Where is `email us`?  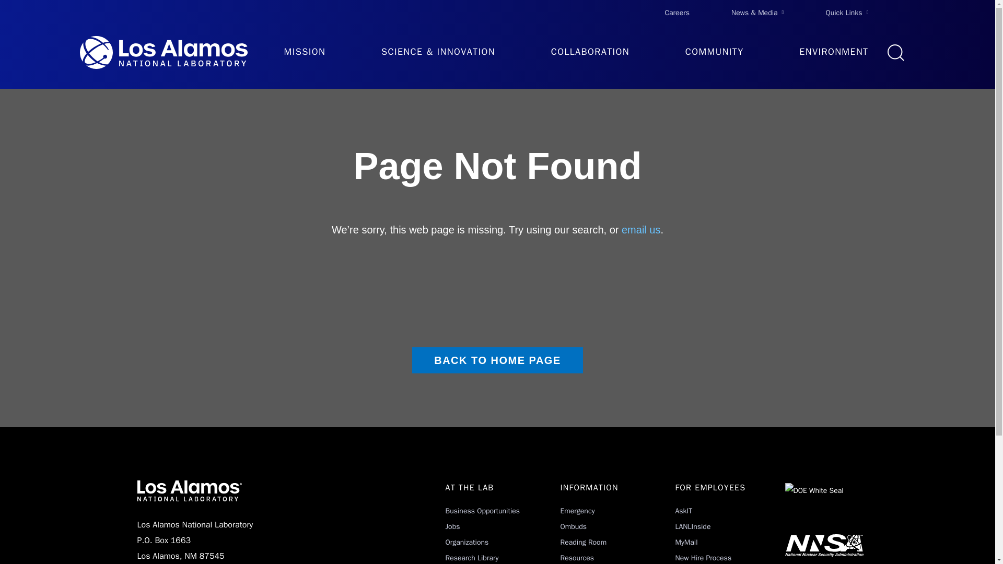 email us is located at coordinates (640, 230).